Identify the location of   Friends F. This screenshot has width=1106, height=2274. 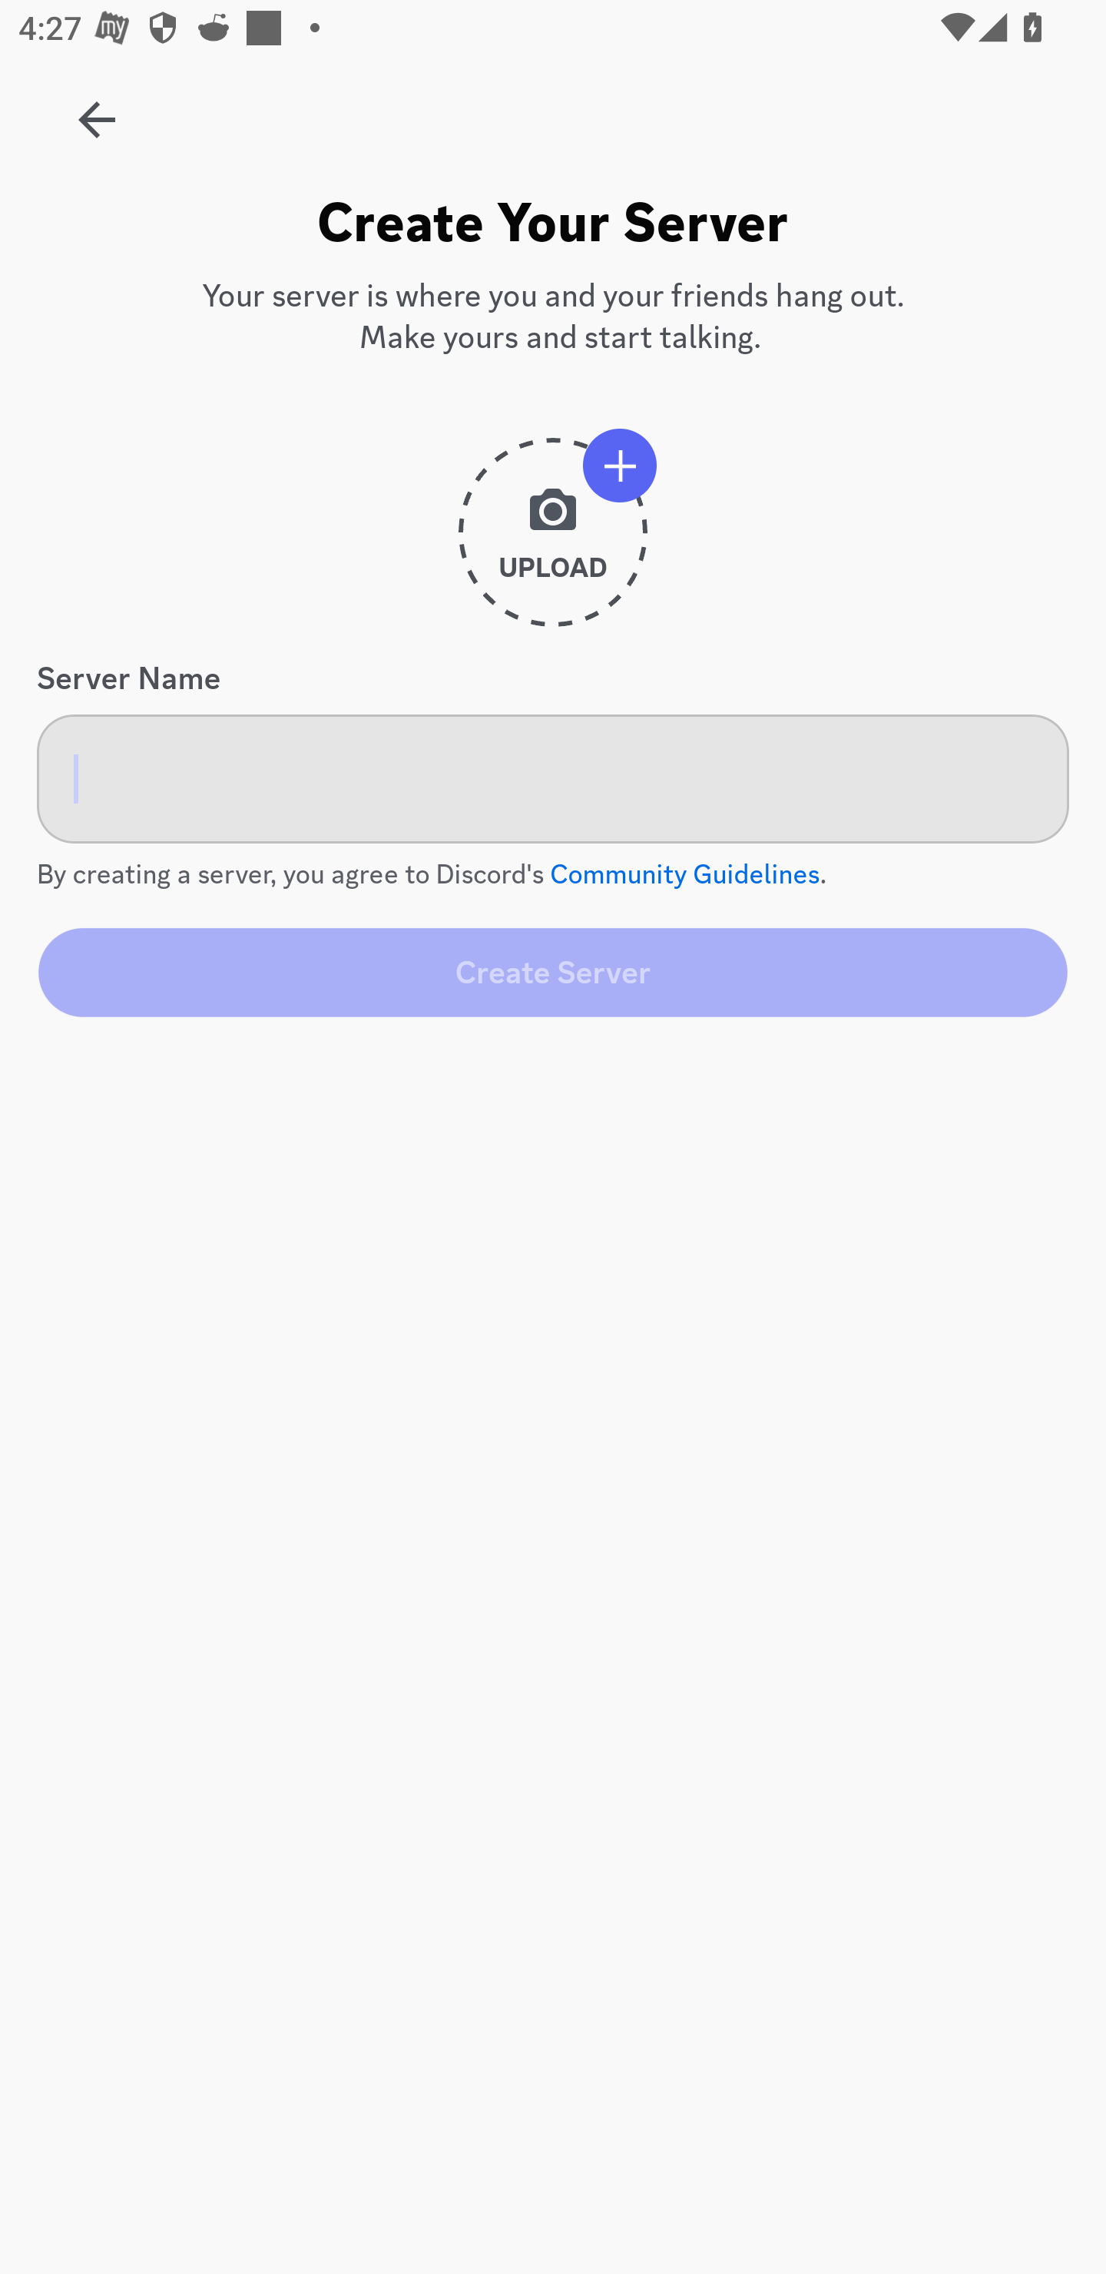
(97, 111).